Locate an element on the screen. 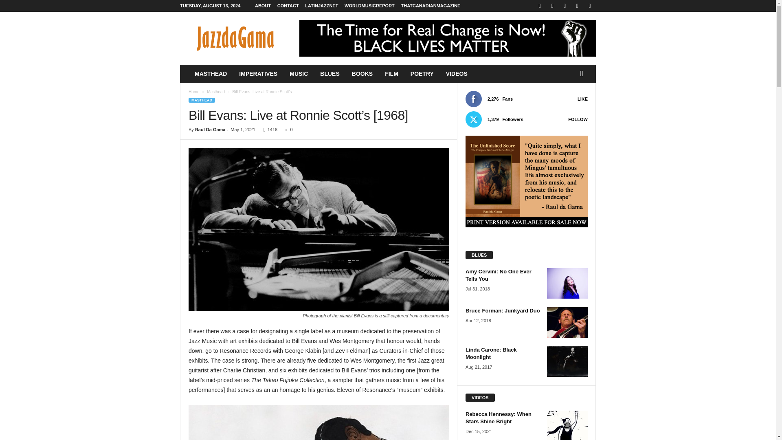 This screenshot has width=782, height=440. Raul Da Gama is located at coordinates (210, 130).